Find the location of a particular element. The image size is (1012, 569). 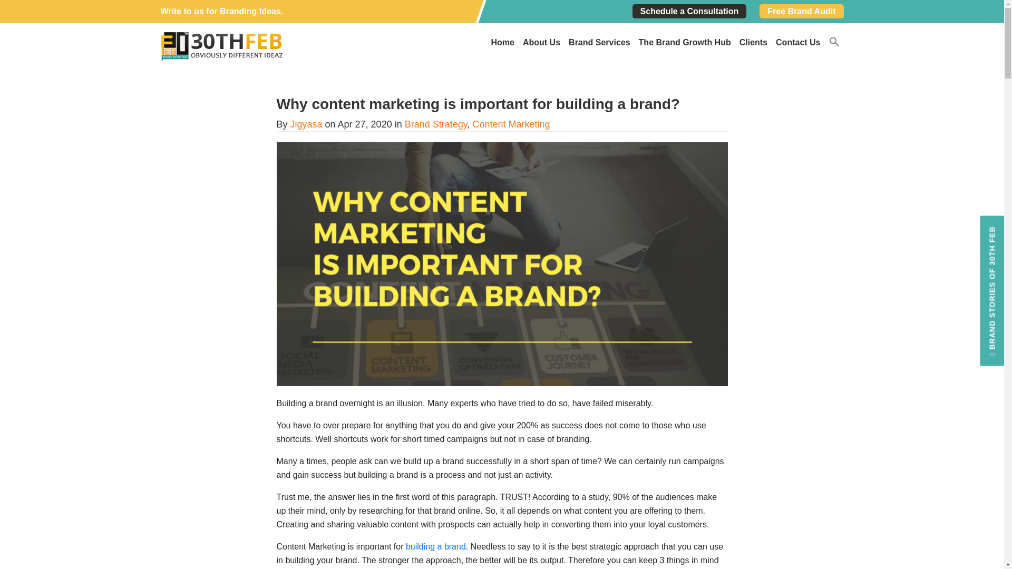

Content Marketing is located at coordinates (511, 124).